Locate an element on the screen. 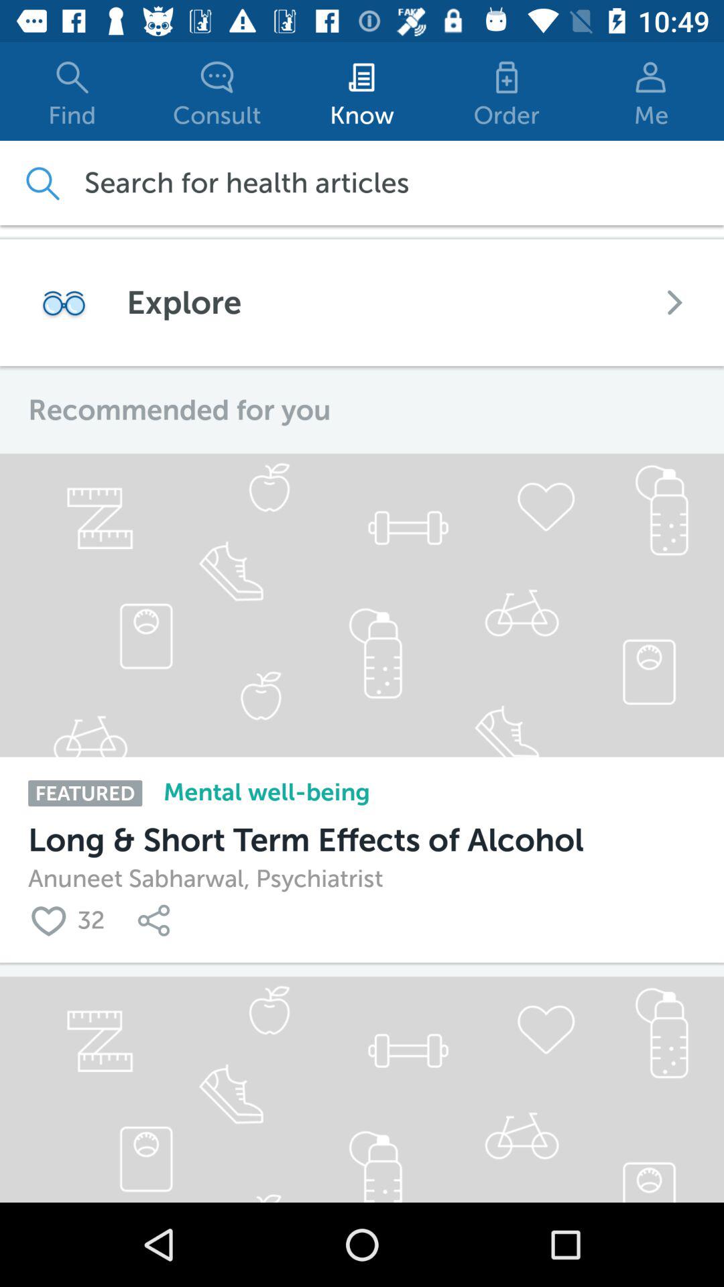 This screenshot has width=724, height=1287. links is located at coordinates (157, 920).